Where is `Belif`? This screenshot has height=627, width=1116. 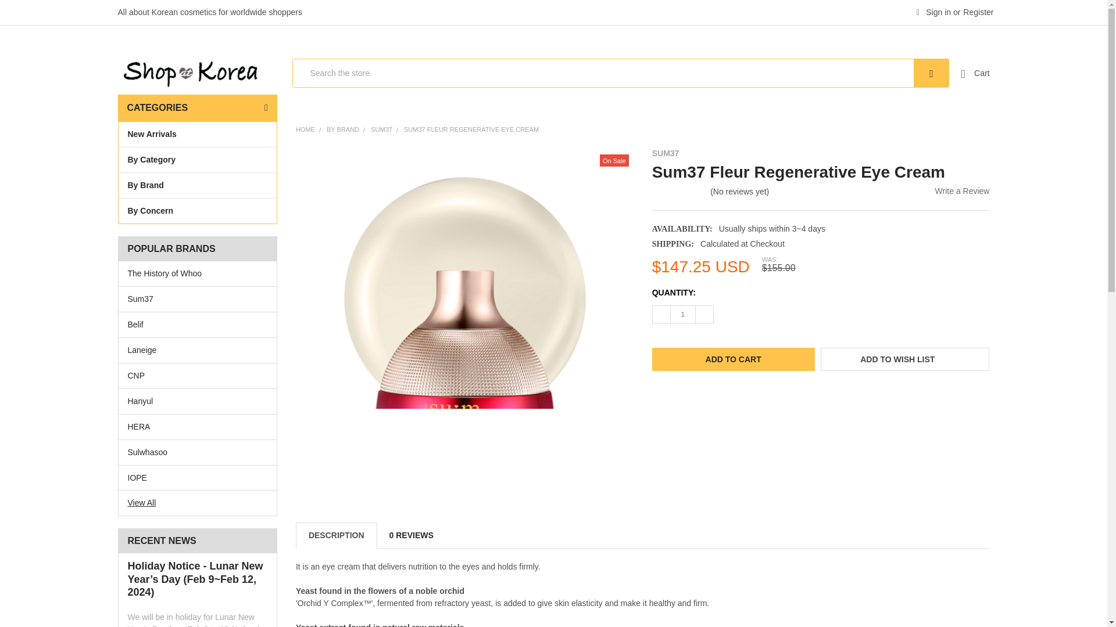
Belif is located at coordinates (198, 325).